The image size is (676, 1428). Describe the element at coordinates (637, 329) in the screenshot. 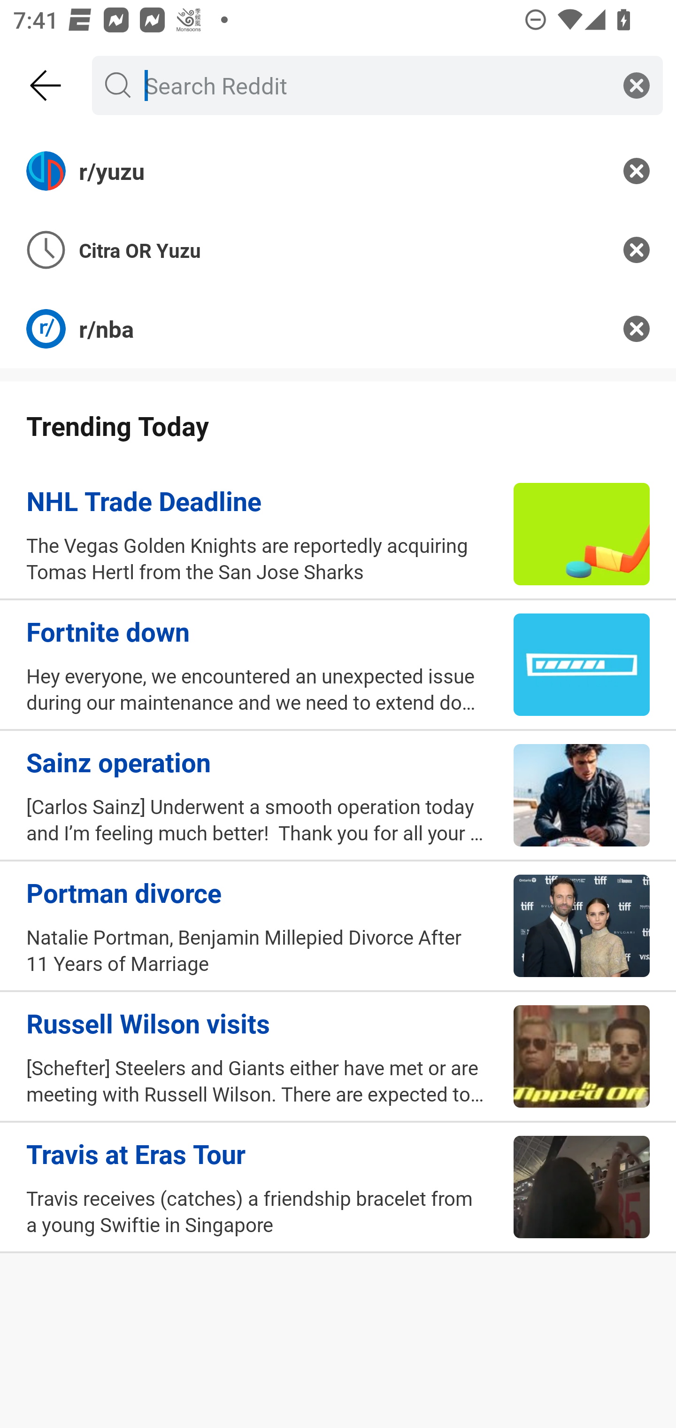

I see `Remove` at that location.